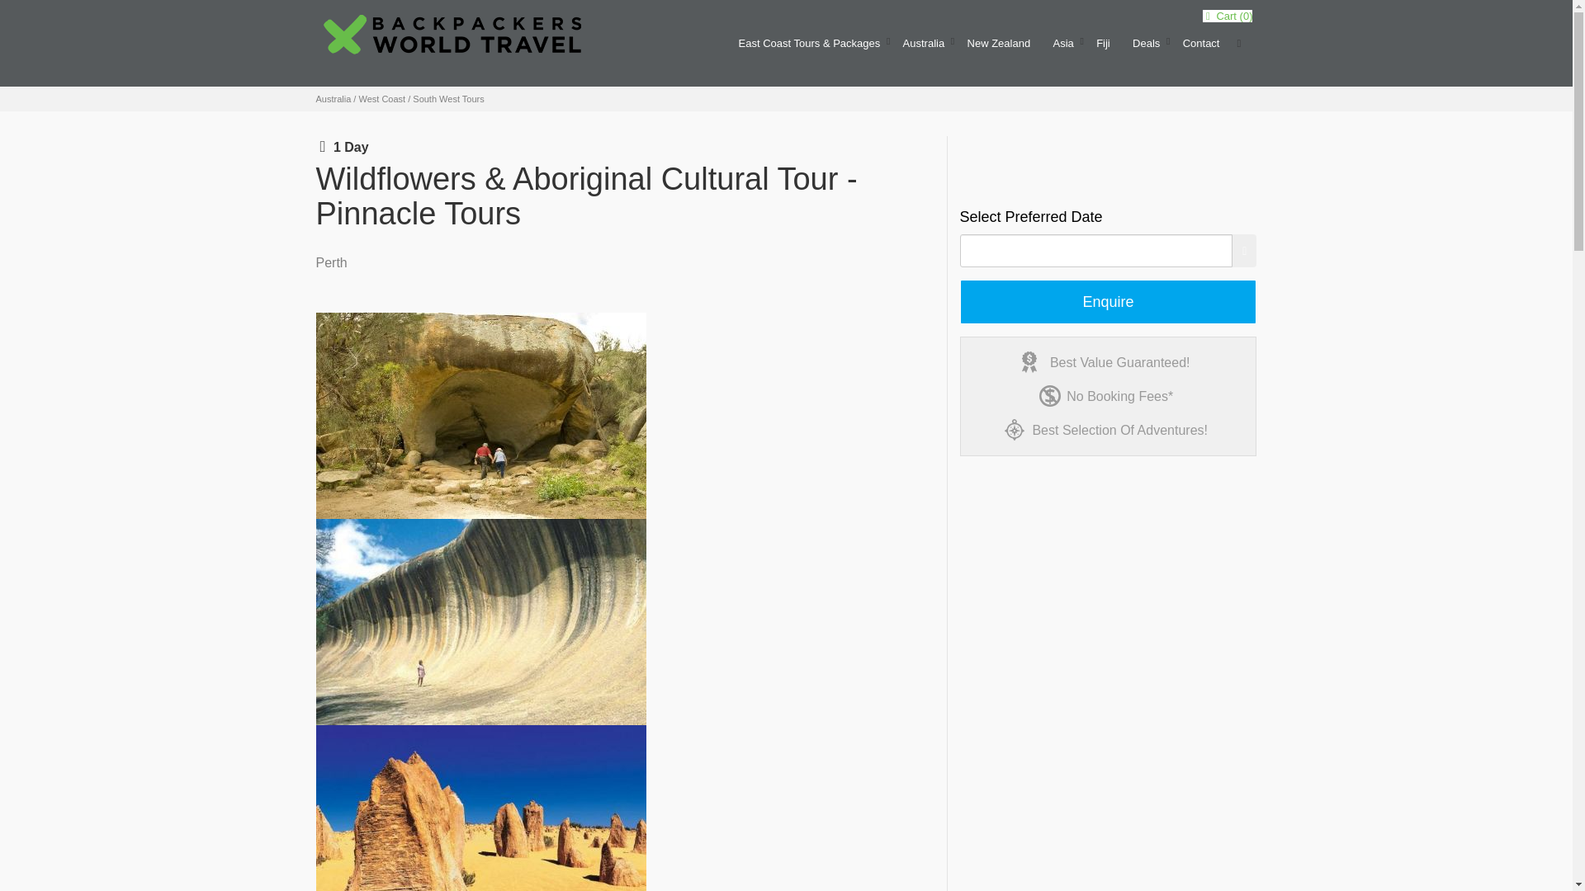 Image resolution: width=1585 pixels, height=891 pixels. I want to click on Asia, so click(1062, 49).